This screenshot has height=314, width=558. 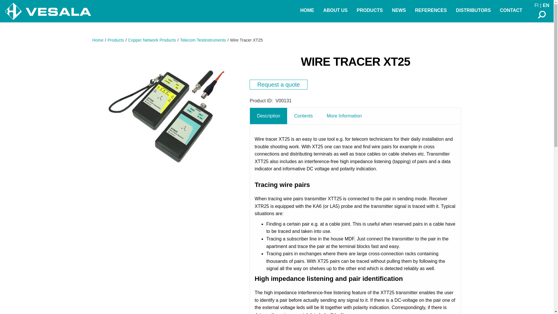 What do you see at coordinates (303, 116) in the screenshot?
I see `Contents` at bounding box center [303, 116].